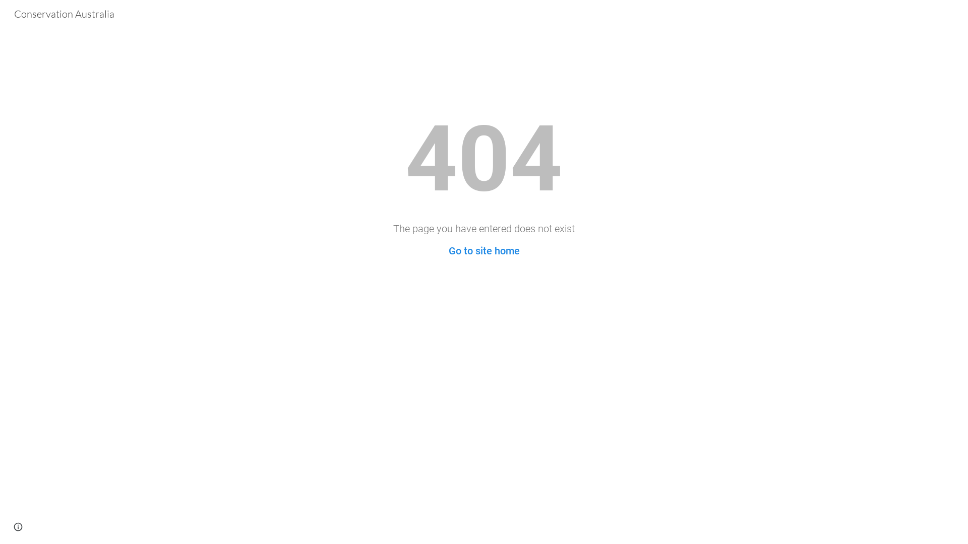  Describe the element at coordinates (65, 13) in the screenshot. I see `Conservation Australia` at that location.